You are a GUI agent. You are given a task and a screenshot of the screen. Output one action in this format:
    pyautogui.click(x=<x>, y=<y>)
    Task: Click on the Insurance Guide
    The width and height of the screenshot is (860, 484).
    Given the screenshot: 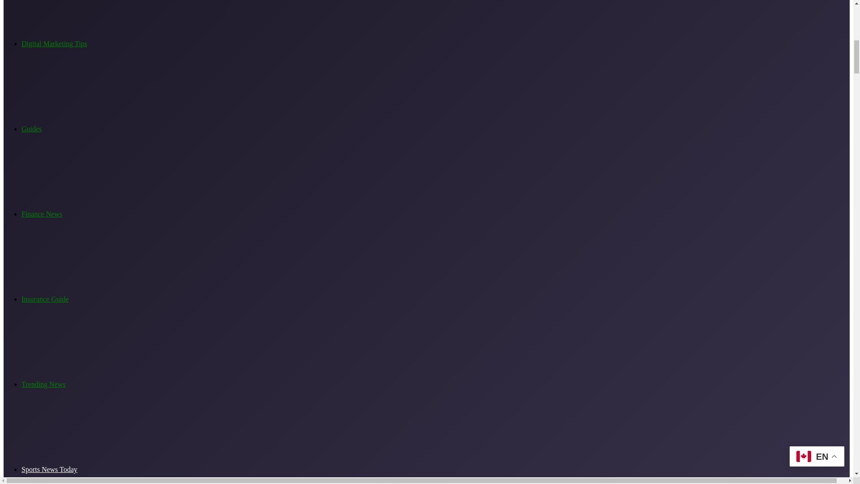 What is the action you would take?
    pyautogui.click(x=45, y=299)
    